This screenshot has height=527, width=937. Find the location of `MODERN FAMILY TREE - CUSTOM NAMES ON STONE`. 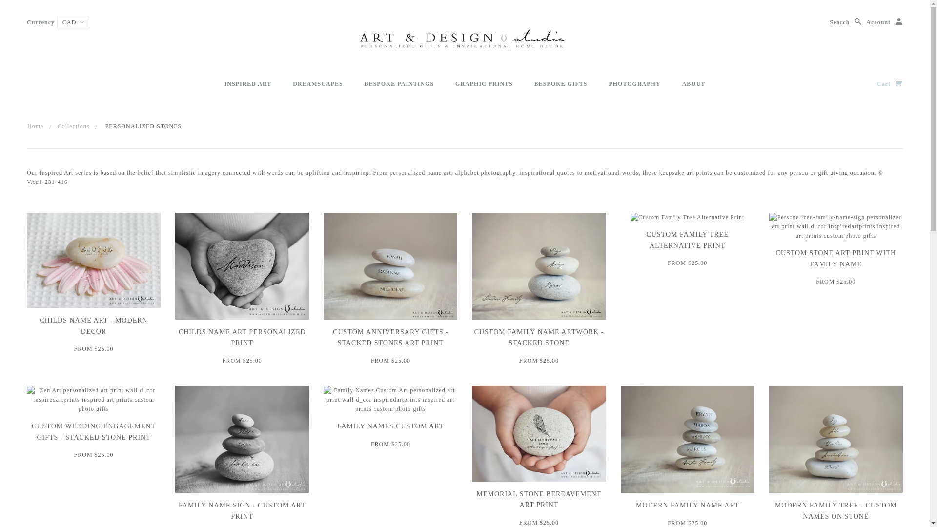

MODERN FAMILY TREE - CUSTOM NAMES ON STONE is located at coordinates (836, 510).